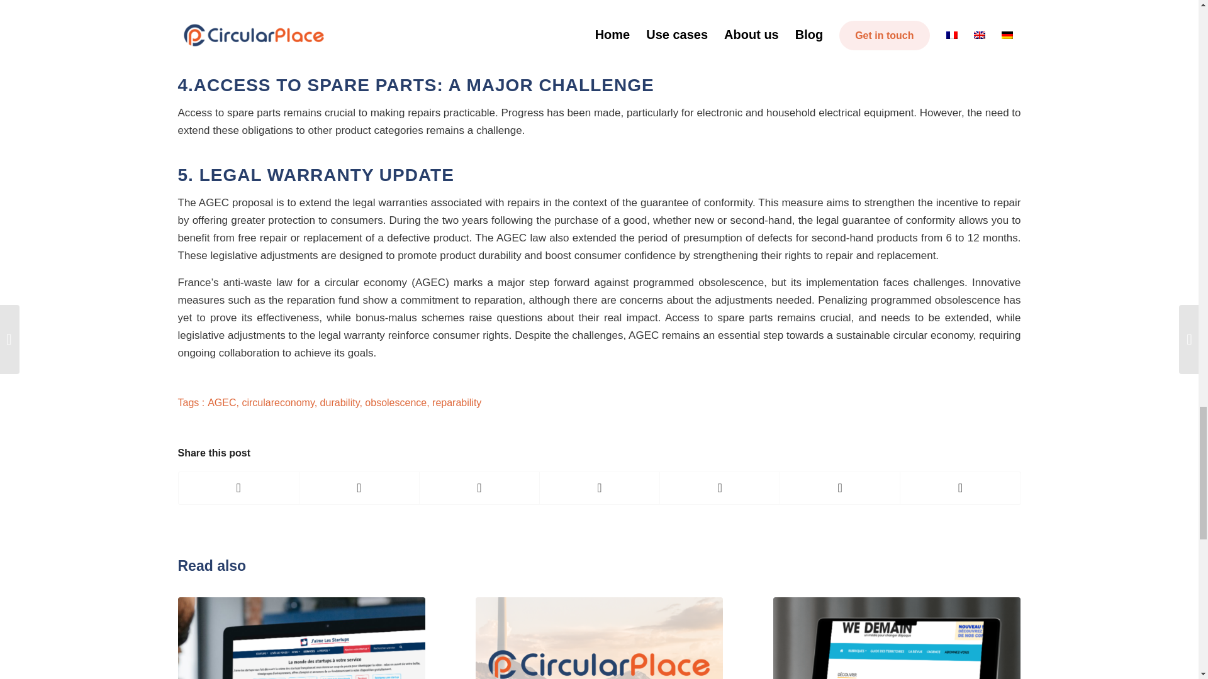 Image resolution: width=1208 pixels, height=679 pixels. Describe the element at coordinates (221, 402) in the screenshot. I see `AGEC` at that location.